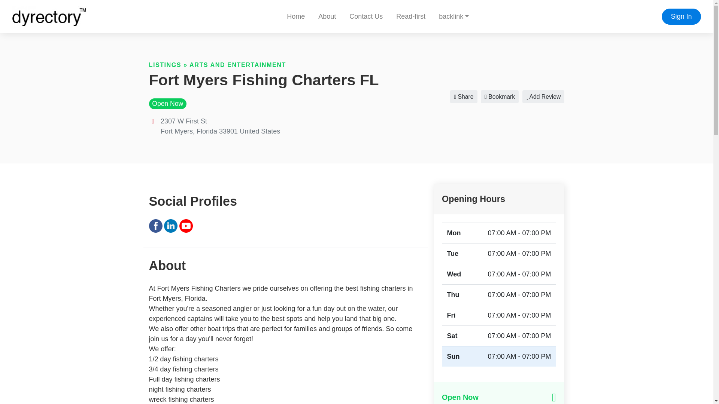 This screenshot has width=719, height=404. Describe the element at coordinates (543, 97) in the screenshot. I see `Add Review` at that location.